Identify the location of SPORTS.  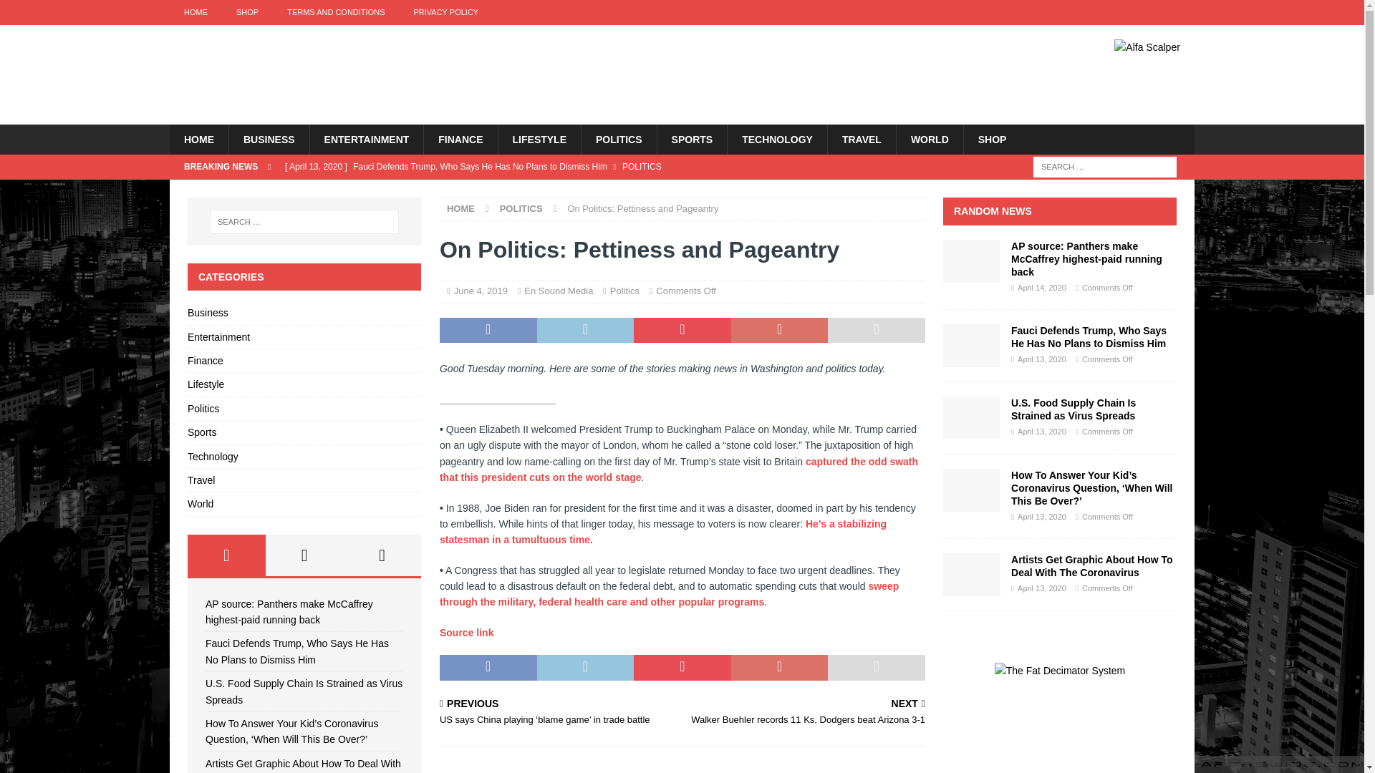
(692, 139).